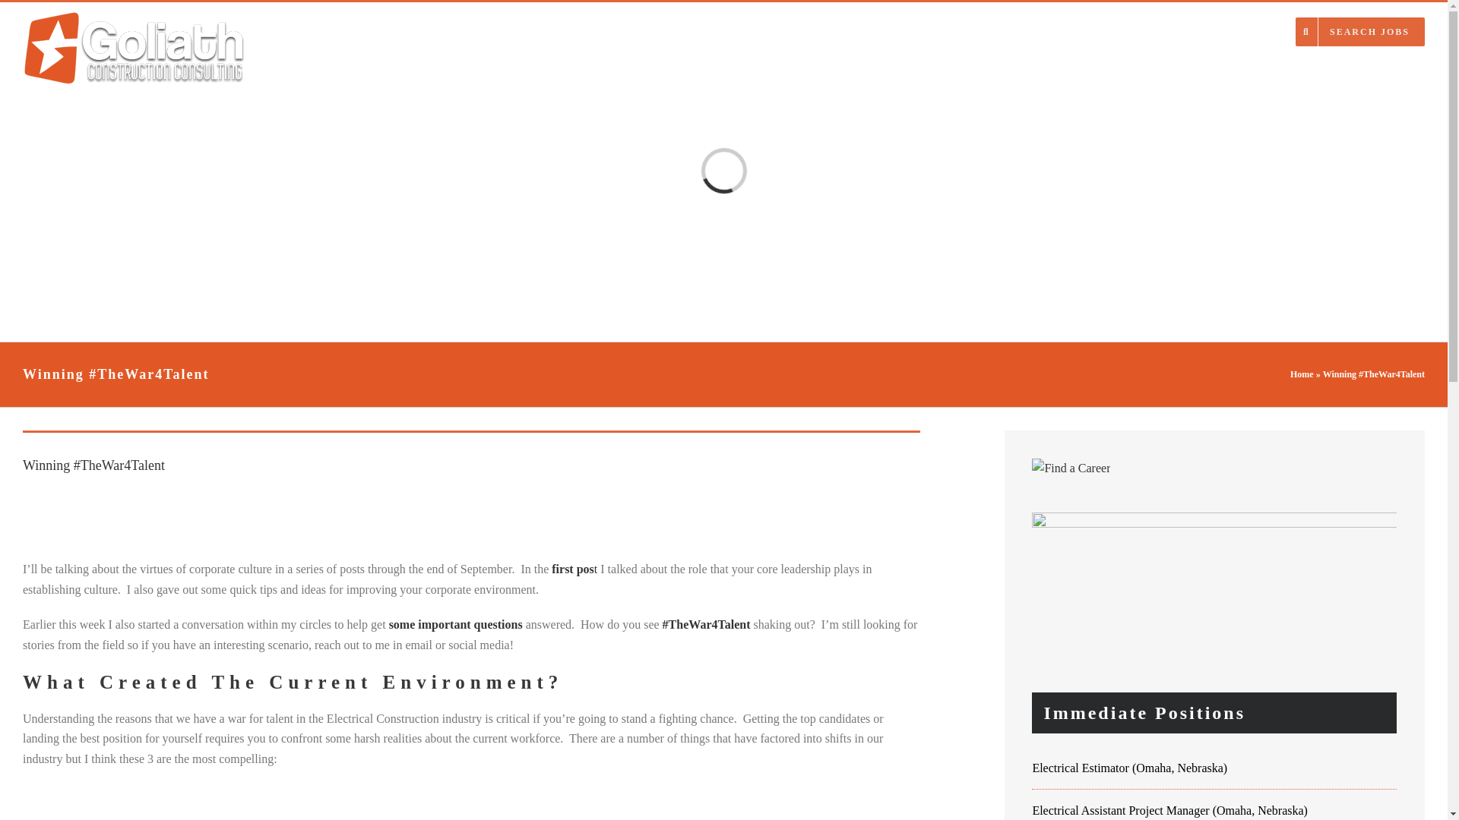 Image resolution: width=1459 pixels, height=820 pixels. What do you see at coordinates (1302, 374) in the screenshot?
I see `Home` at bounding box center [1302, 374].